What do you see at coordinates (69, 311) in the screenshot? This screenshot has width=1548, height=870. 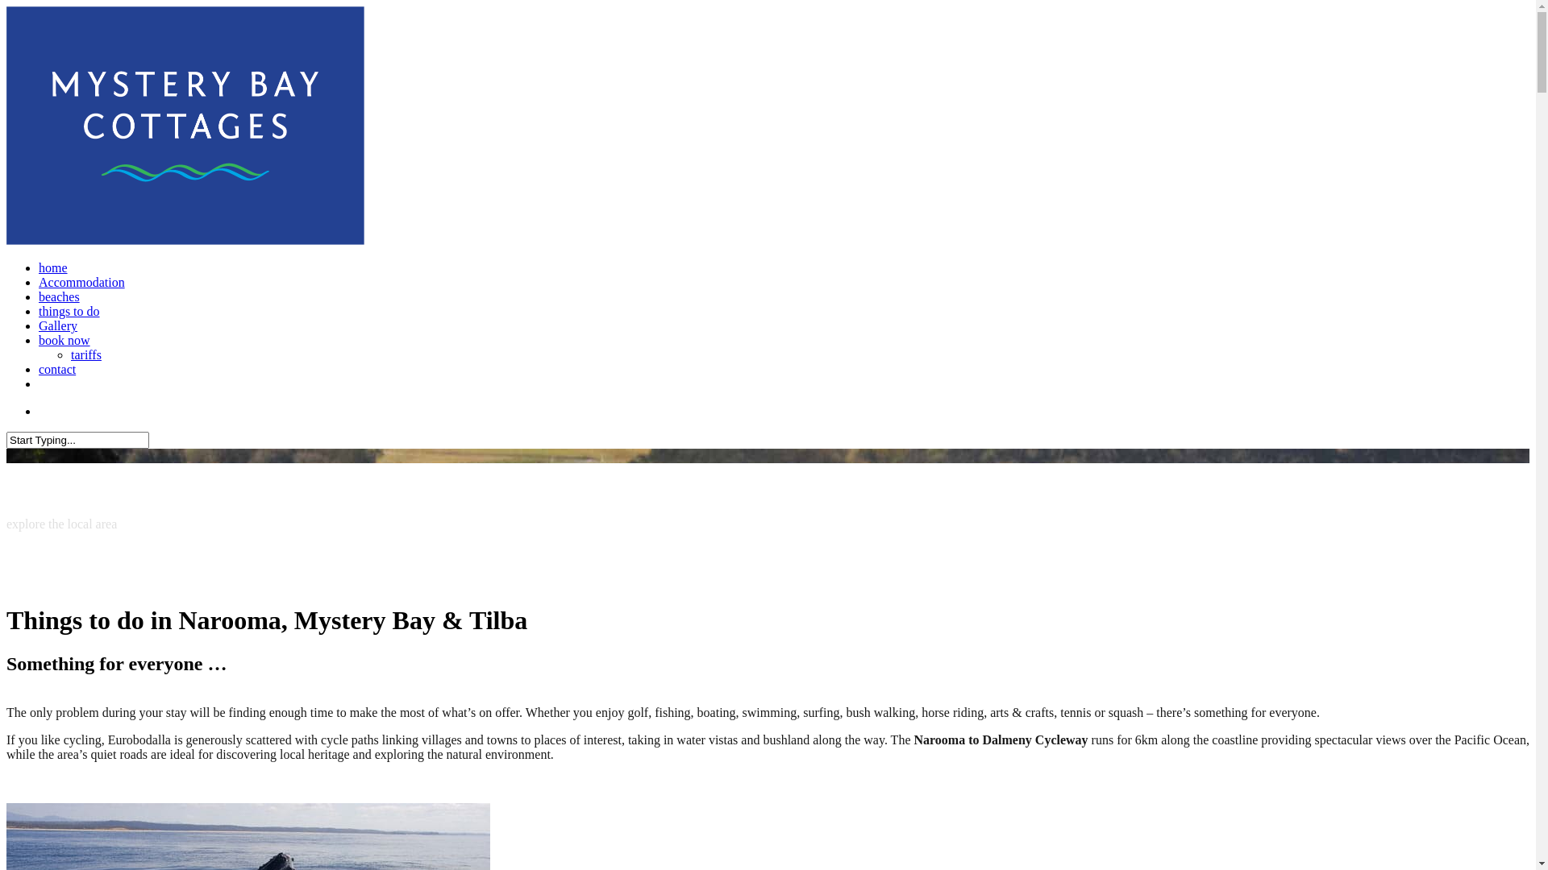 I see `things to do` at bounding box center [69, 311].